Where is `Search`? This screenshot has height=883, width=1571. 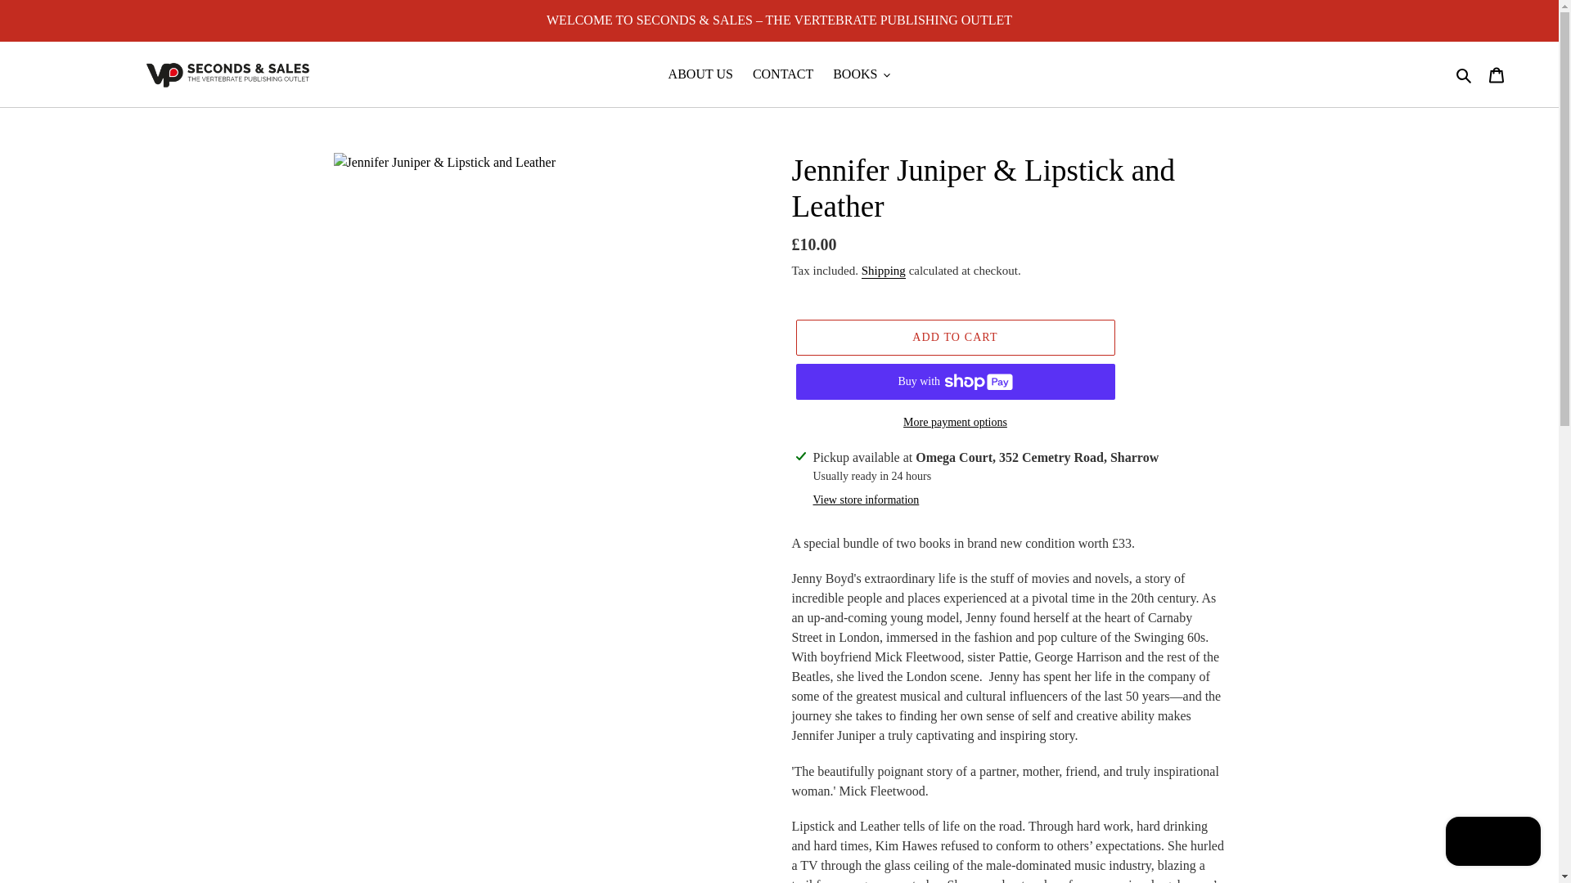 Search is located at coordinates (1465, 74).